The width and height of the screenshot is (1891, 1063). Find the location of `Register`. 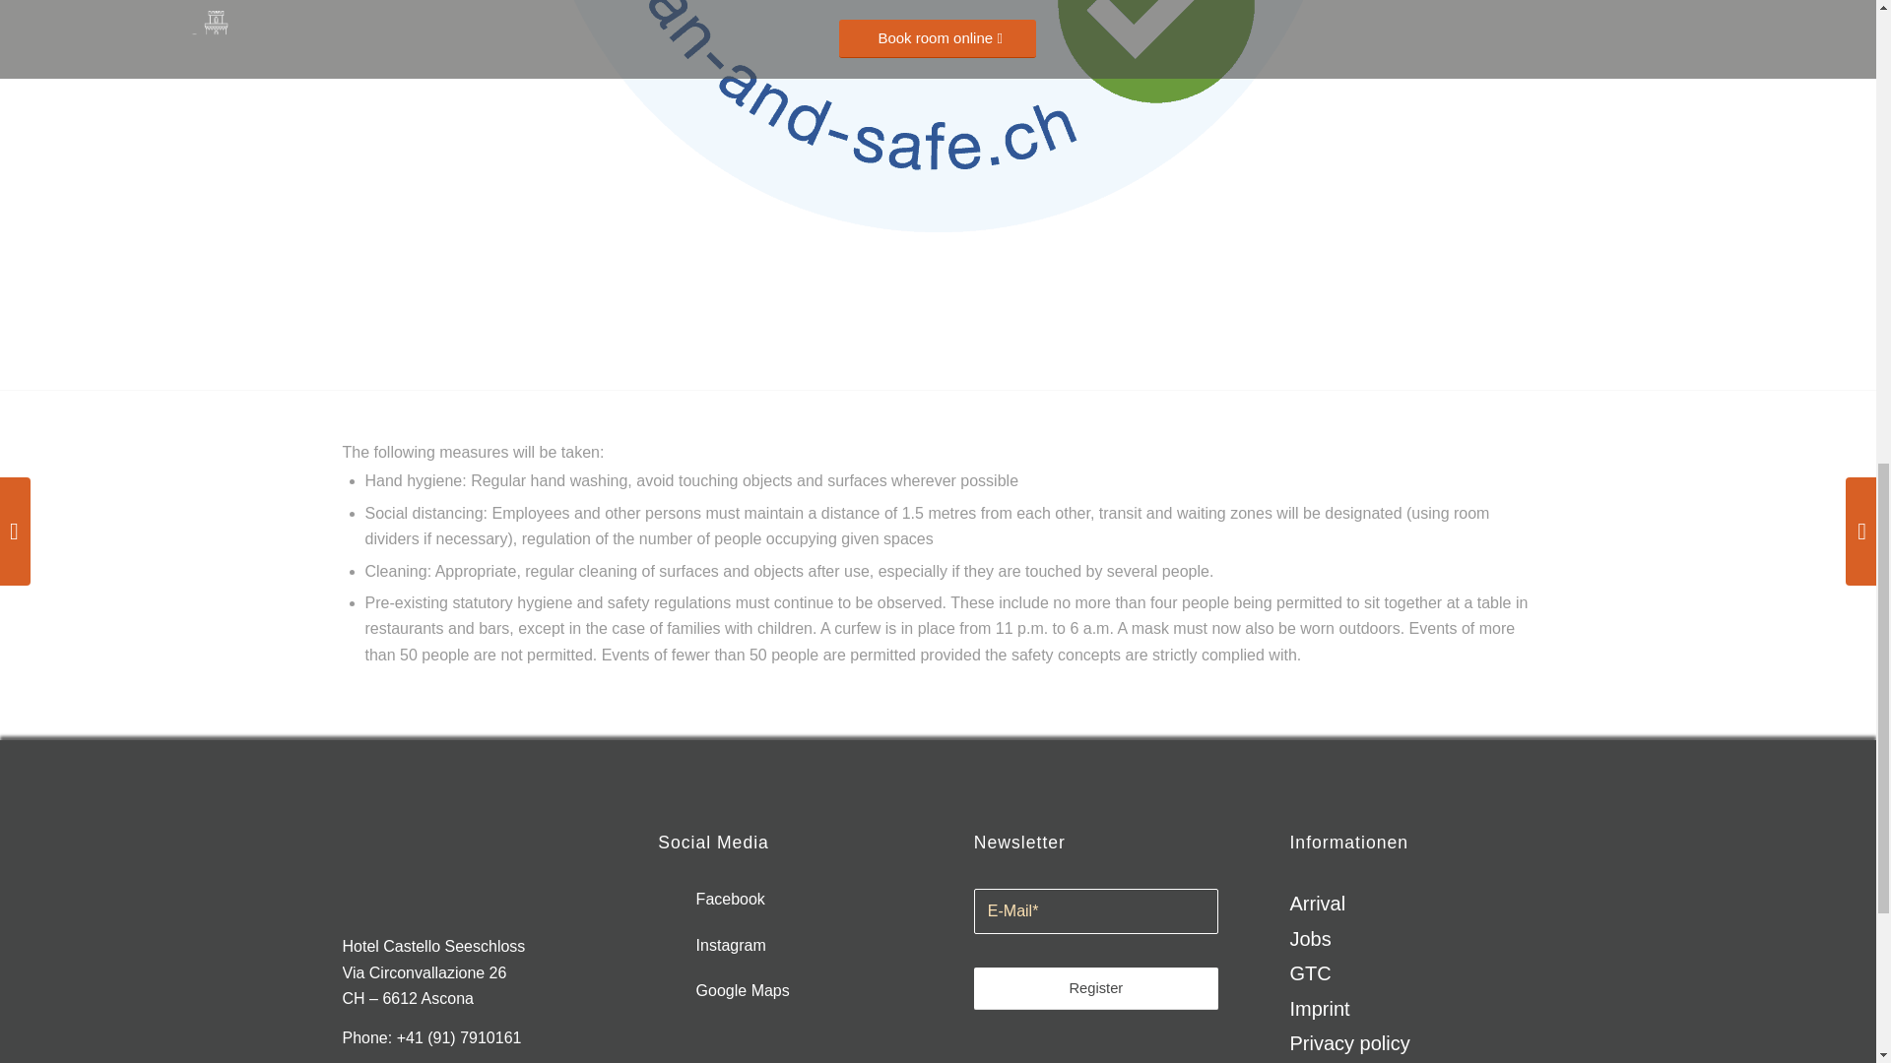

Register is located at coordinates (1095, 988).